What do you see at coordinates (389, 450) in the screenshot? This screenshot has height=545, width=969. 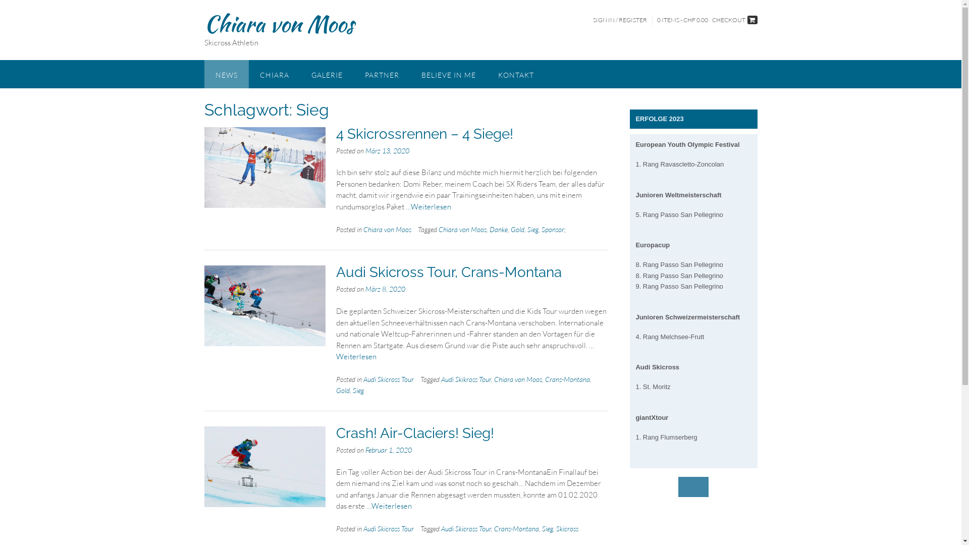 I see `Februar 1, 2020` at bounding box center [389, 450].